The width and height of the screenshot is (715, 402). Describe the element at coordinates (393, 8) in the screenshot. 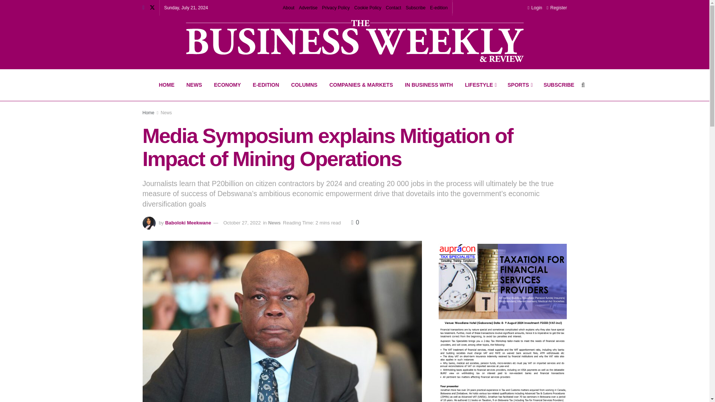

I see `Contact` at that location.